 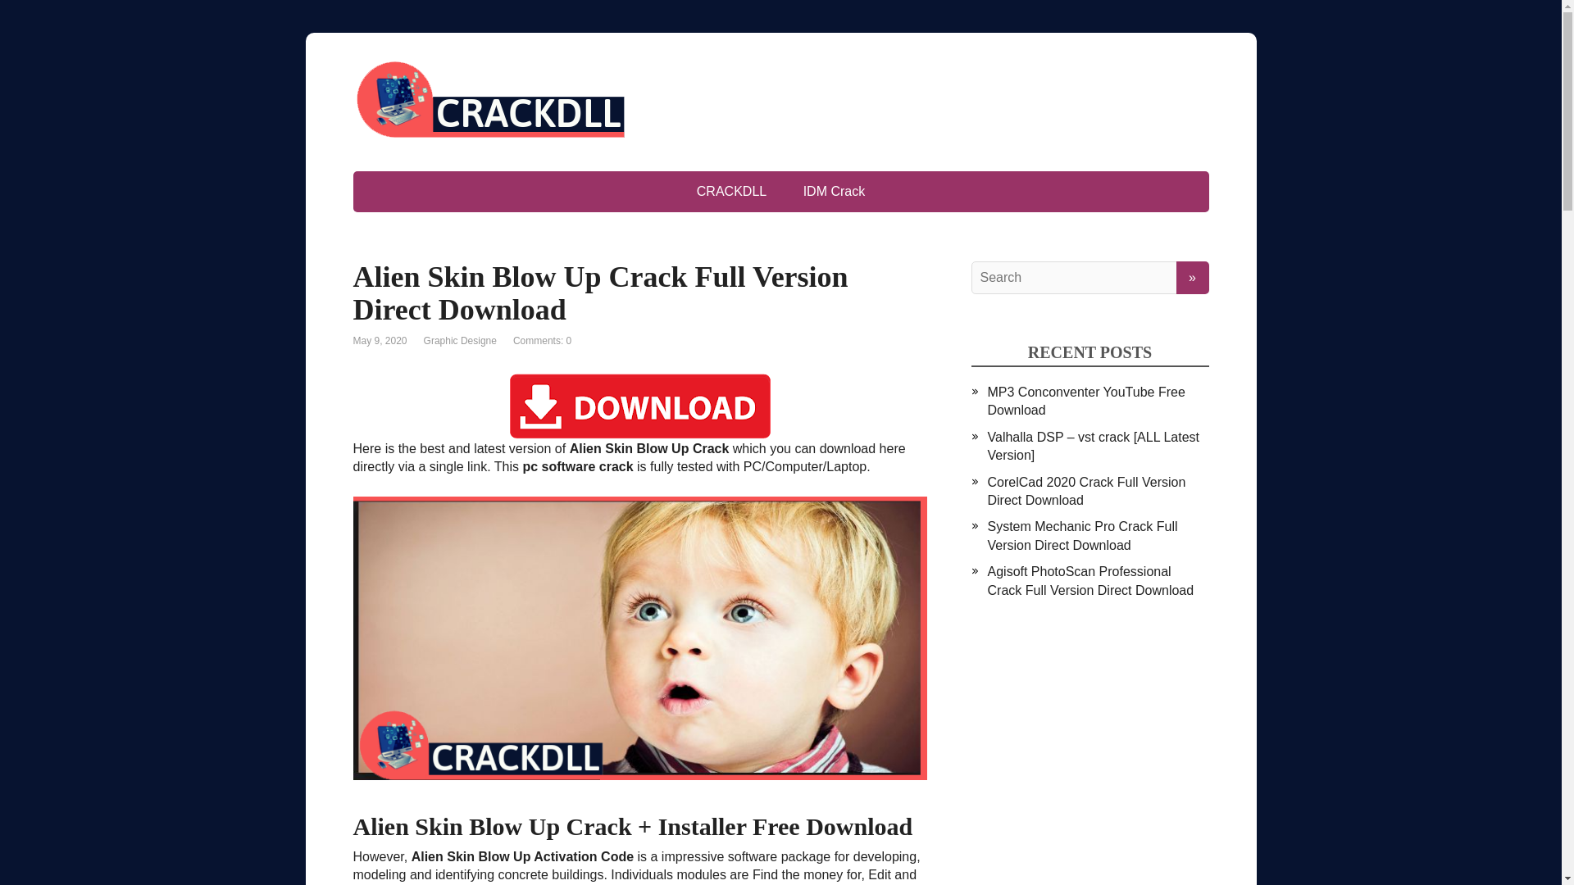 What do you see at coordinates (835, 192) in the screenshot?
I see `IDM Crack` at bounding box center [835, 192].